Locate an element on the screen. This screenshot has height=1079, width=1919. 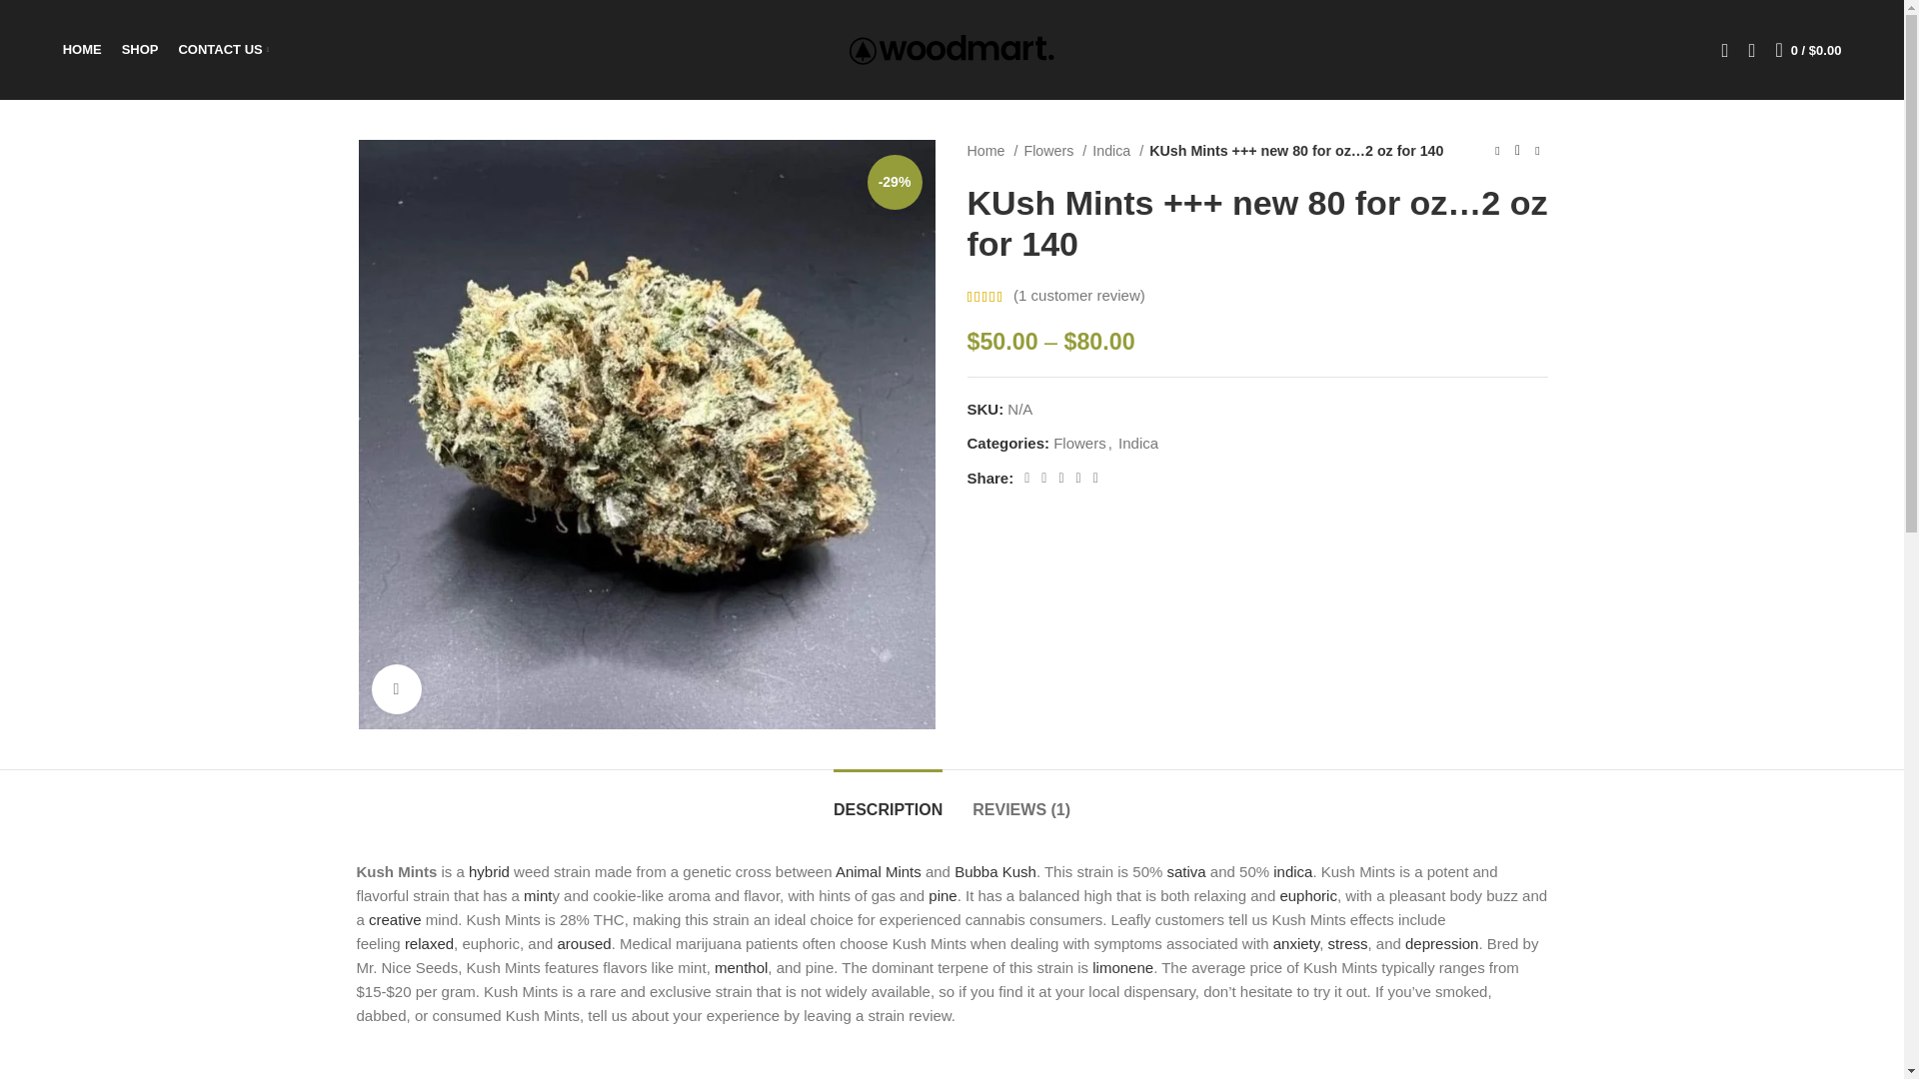
SHOP is located at coordinates (140, 50).